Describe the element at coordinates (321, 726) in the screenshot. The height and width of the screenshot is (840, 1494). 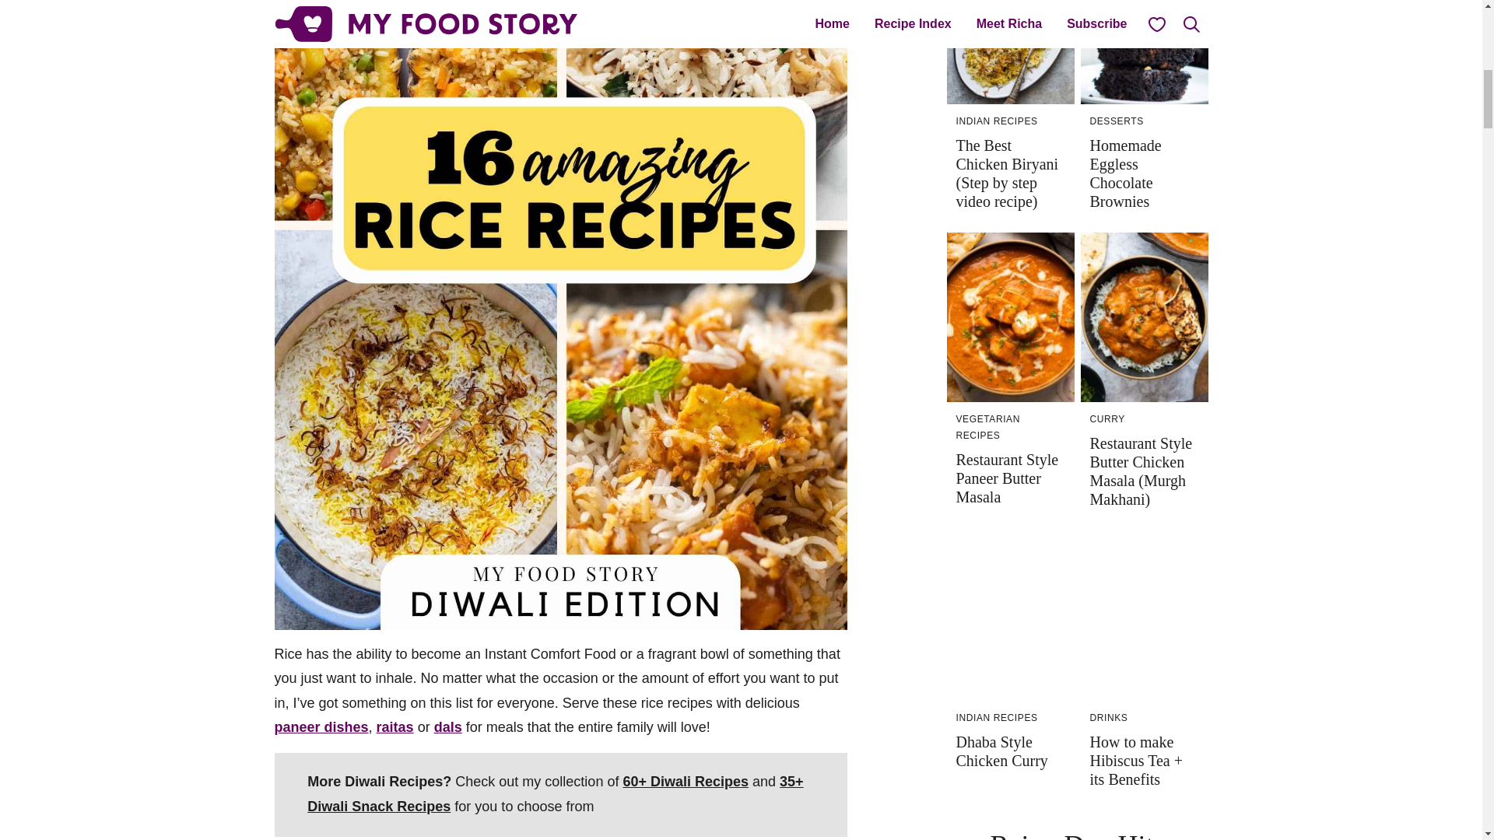
I see `paneer dishes` at that location.